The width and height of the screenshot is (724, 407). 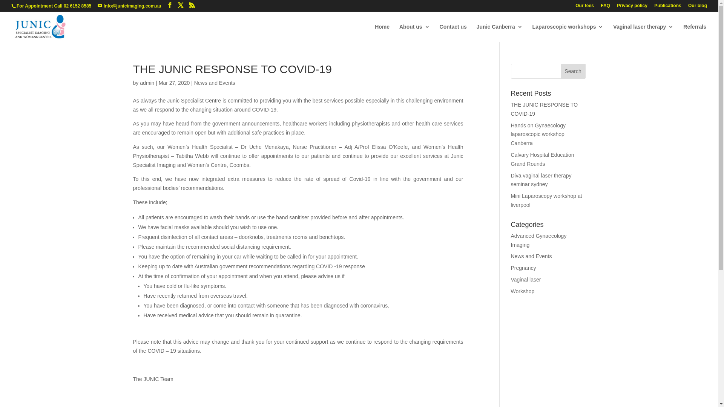 What do you see at coordinates (546, 200) in the screenshot?
I see `Mini Laparoscopy workshop at liverpool` at bounding box center [546, 200].